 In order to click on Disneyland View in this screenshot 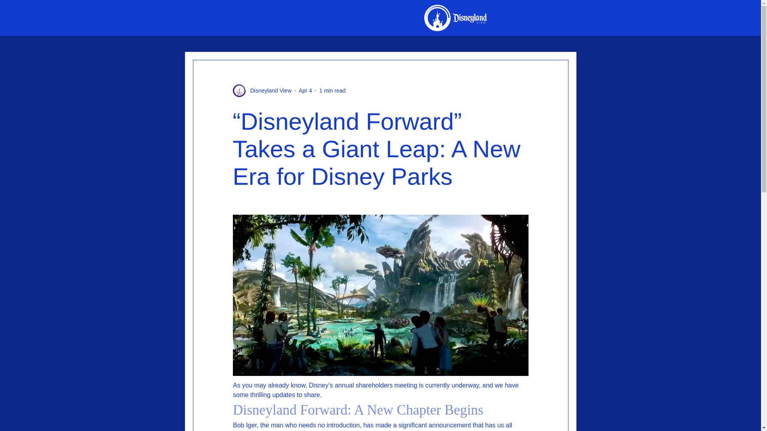, I will do `click(268, 90)`.